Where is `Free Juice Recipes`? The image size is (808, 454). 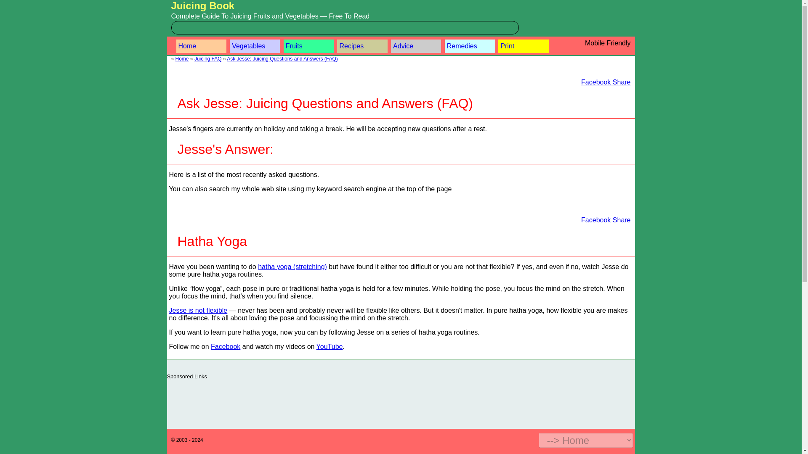
Free Juice Recipes is located at coordinates (362, 46).